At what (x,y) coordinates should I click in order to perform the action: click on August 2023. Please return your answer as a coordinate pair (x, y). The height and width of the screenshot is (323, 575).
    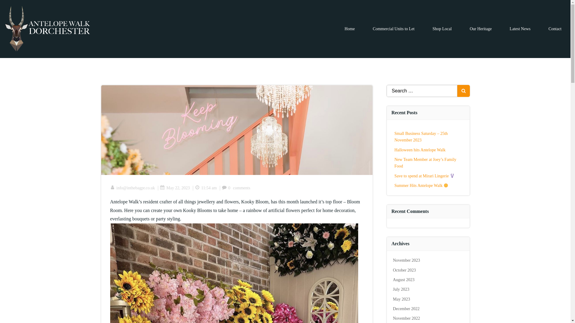
    Looking at the image, I should click on (404, 279).